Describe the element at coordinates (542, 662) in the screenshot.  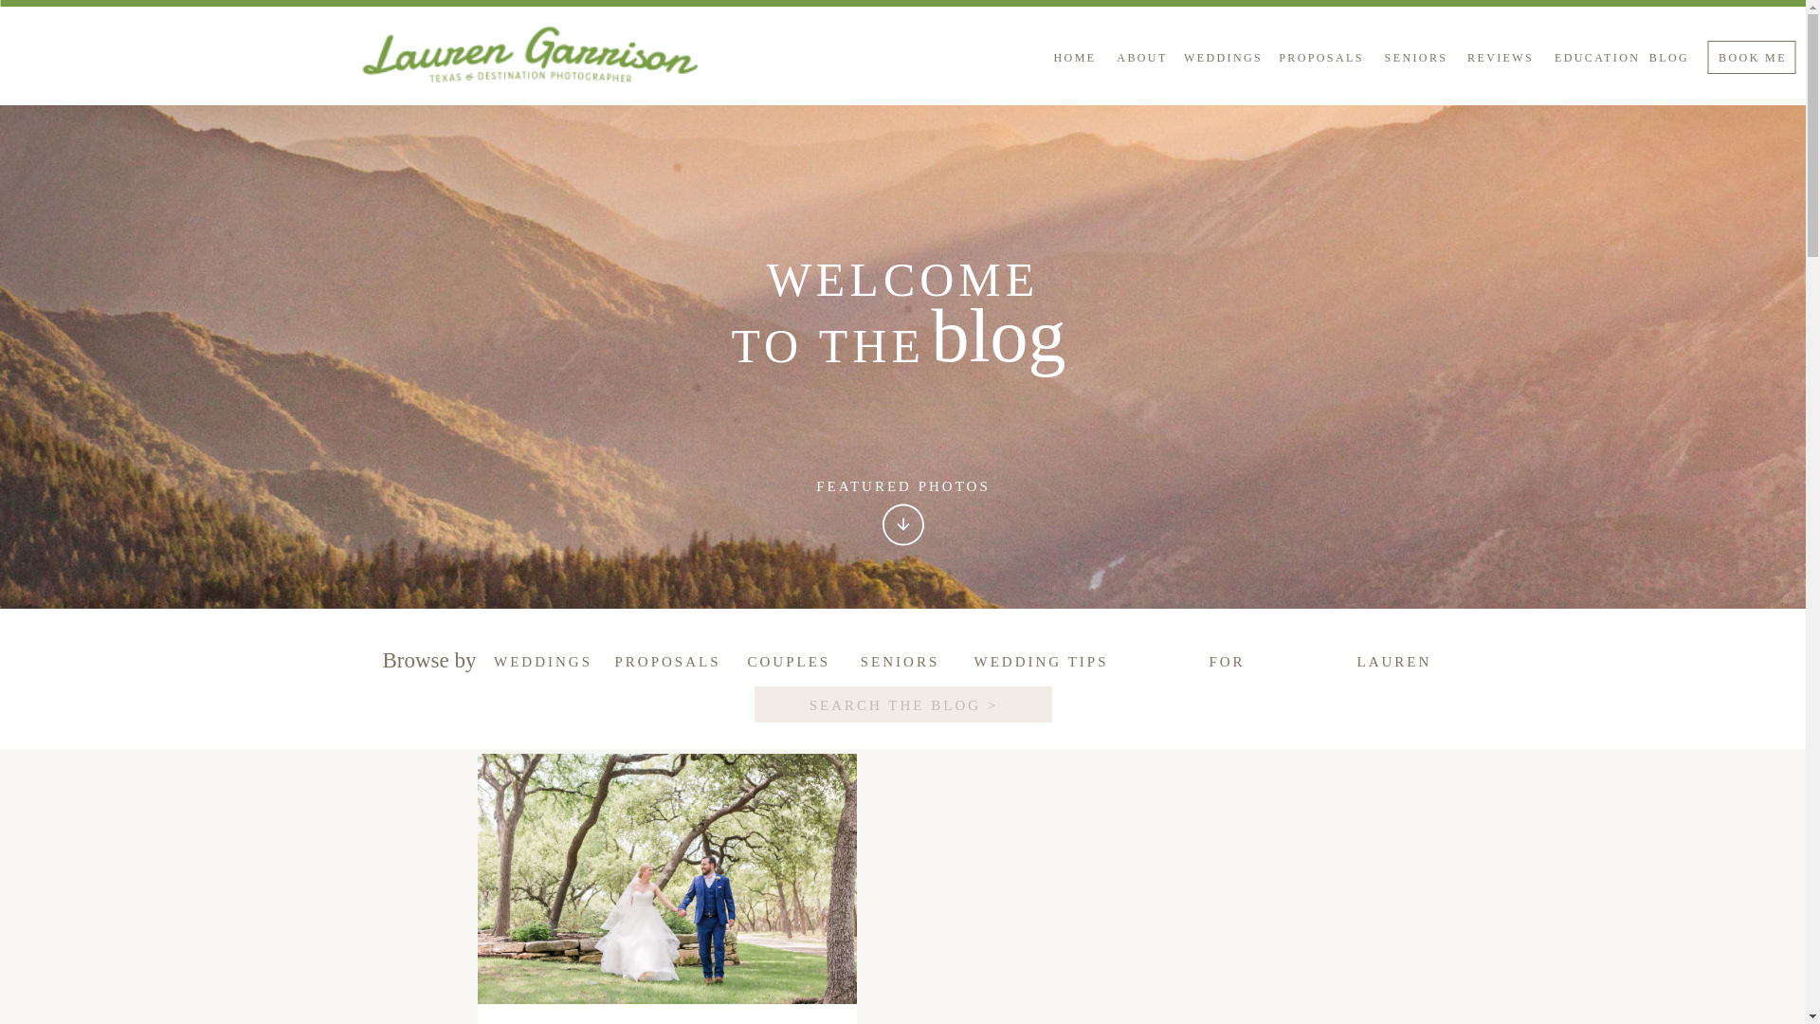
I see `WEDDINGS` at that location.